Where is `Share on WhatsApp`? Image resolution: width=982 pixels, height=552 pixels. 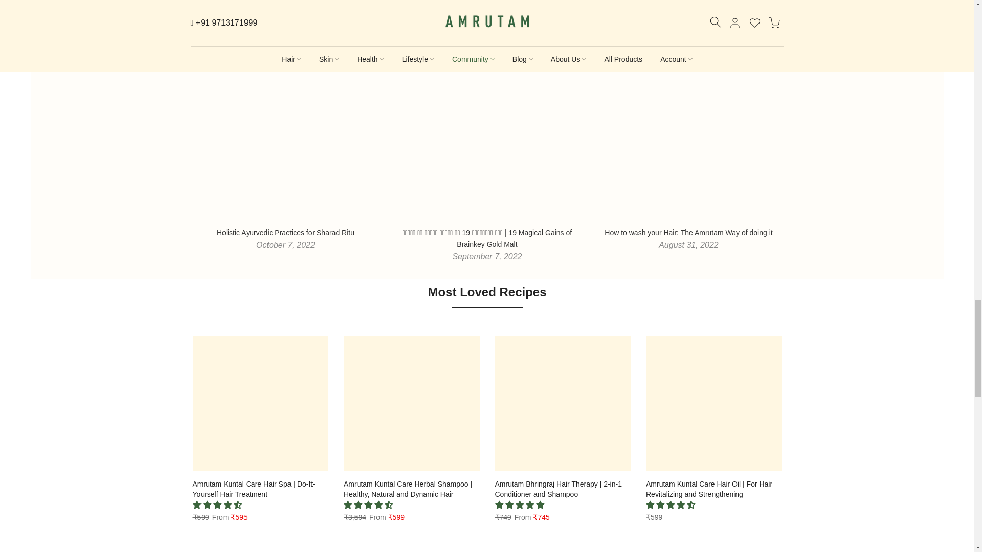 Share on WhatsApp is located at coordinates (573, 12).